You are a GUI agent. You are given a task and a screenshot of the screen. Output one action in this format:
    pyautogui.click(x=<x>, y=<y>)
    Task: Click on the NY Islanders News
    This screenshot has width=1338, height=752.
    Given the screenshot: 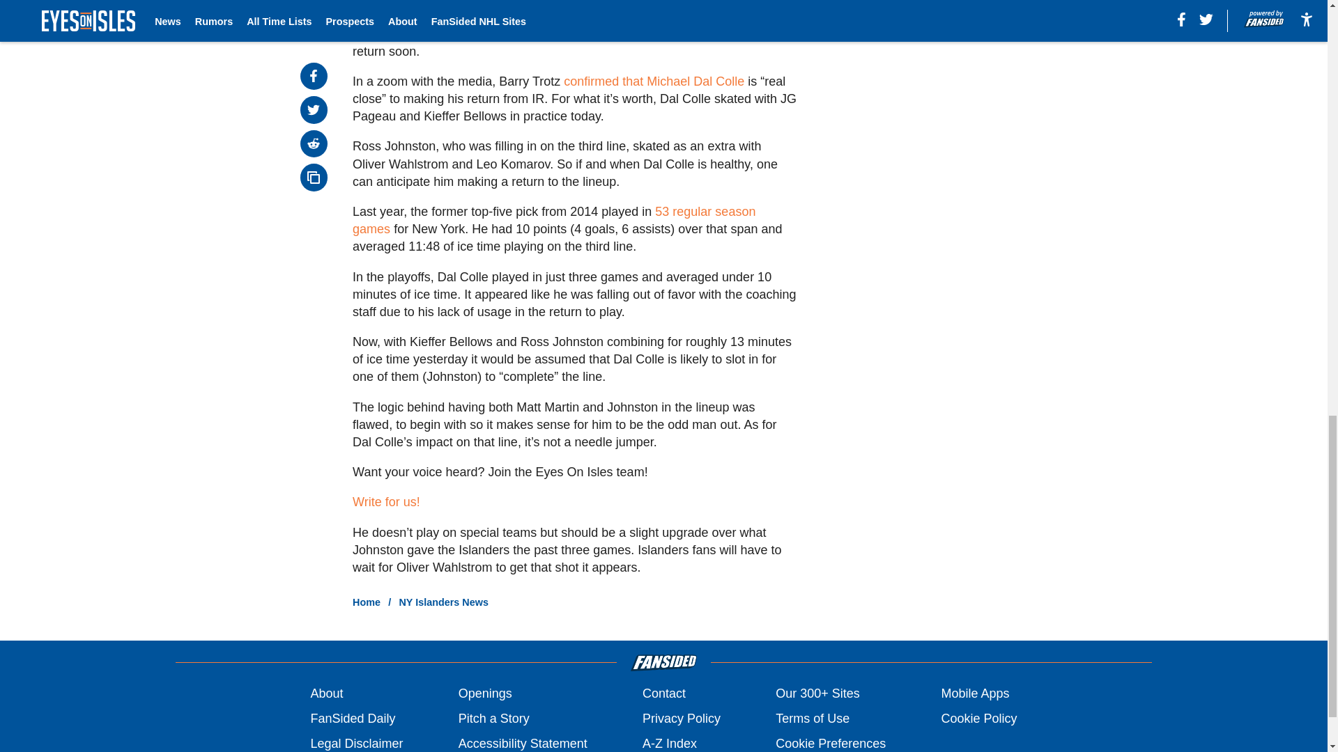 What is the action you would take?
    pyautogui.click(x=443, y=602)
    